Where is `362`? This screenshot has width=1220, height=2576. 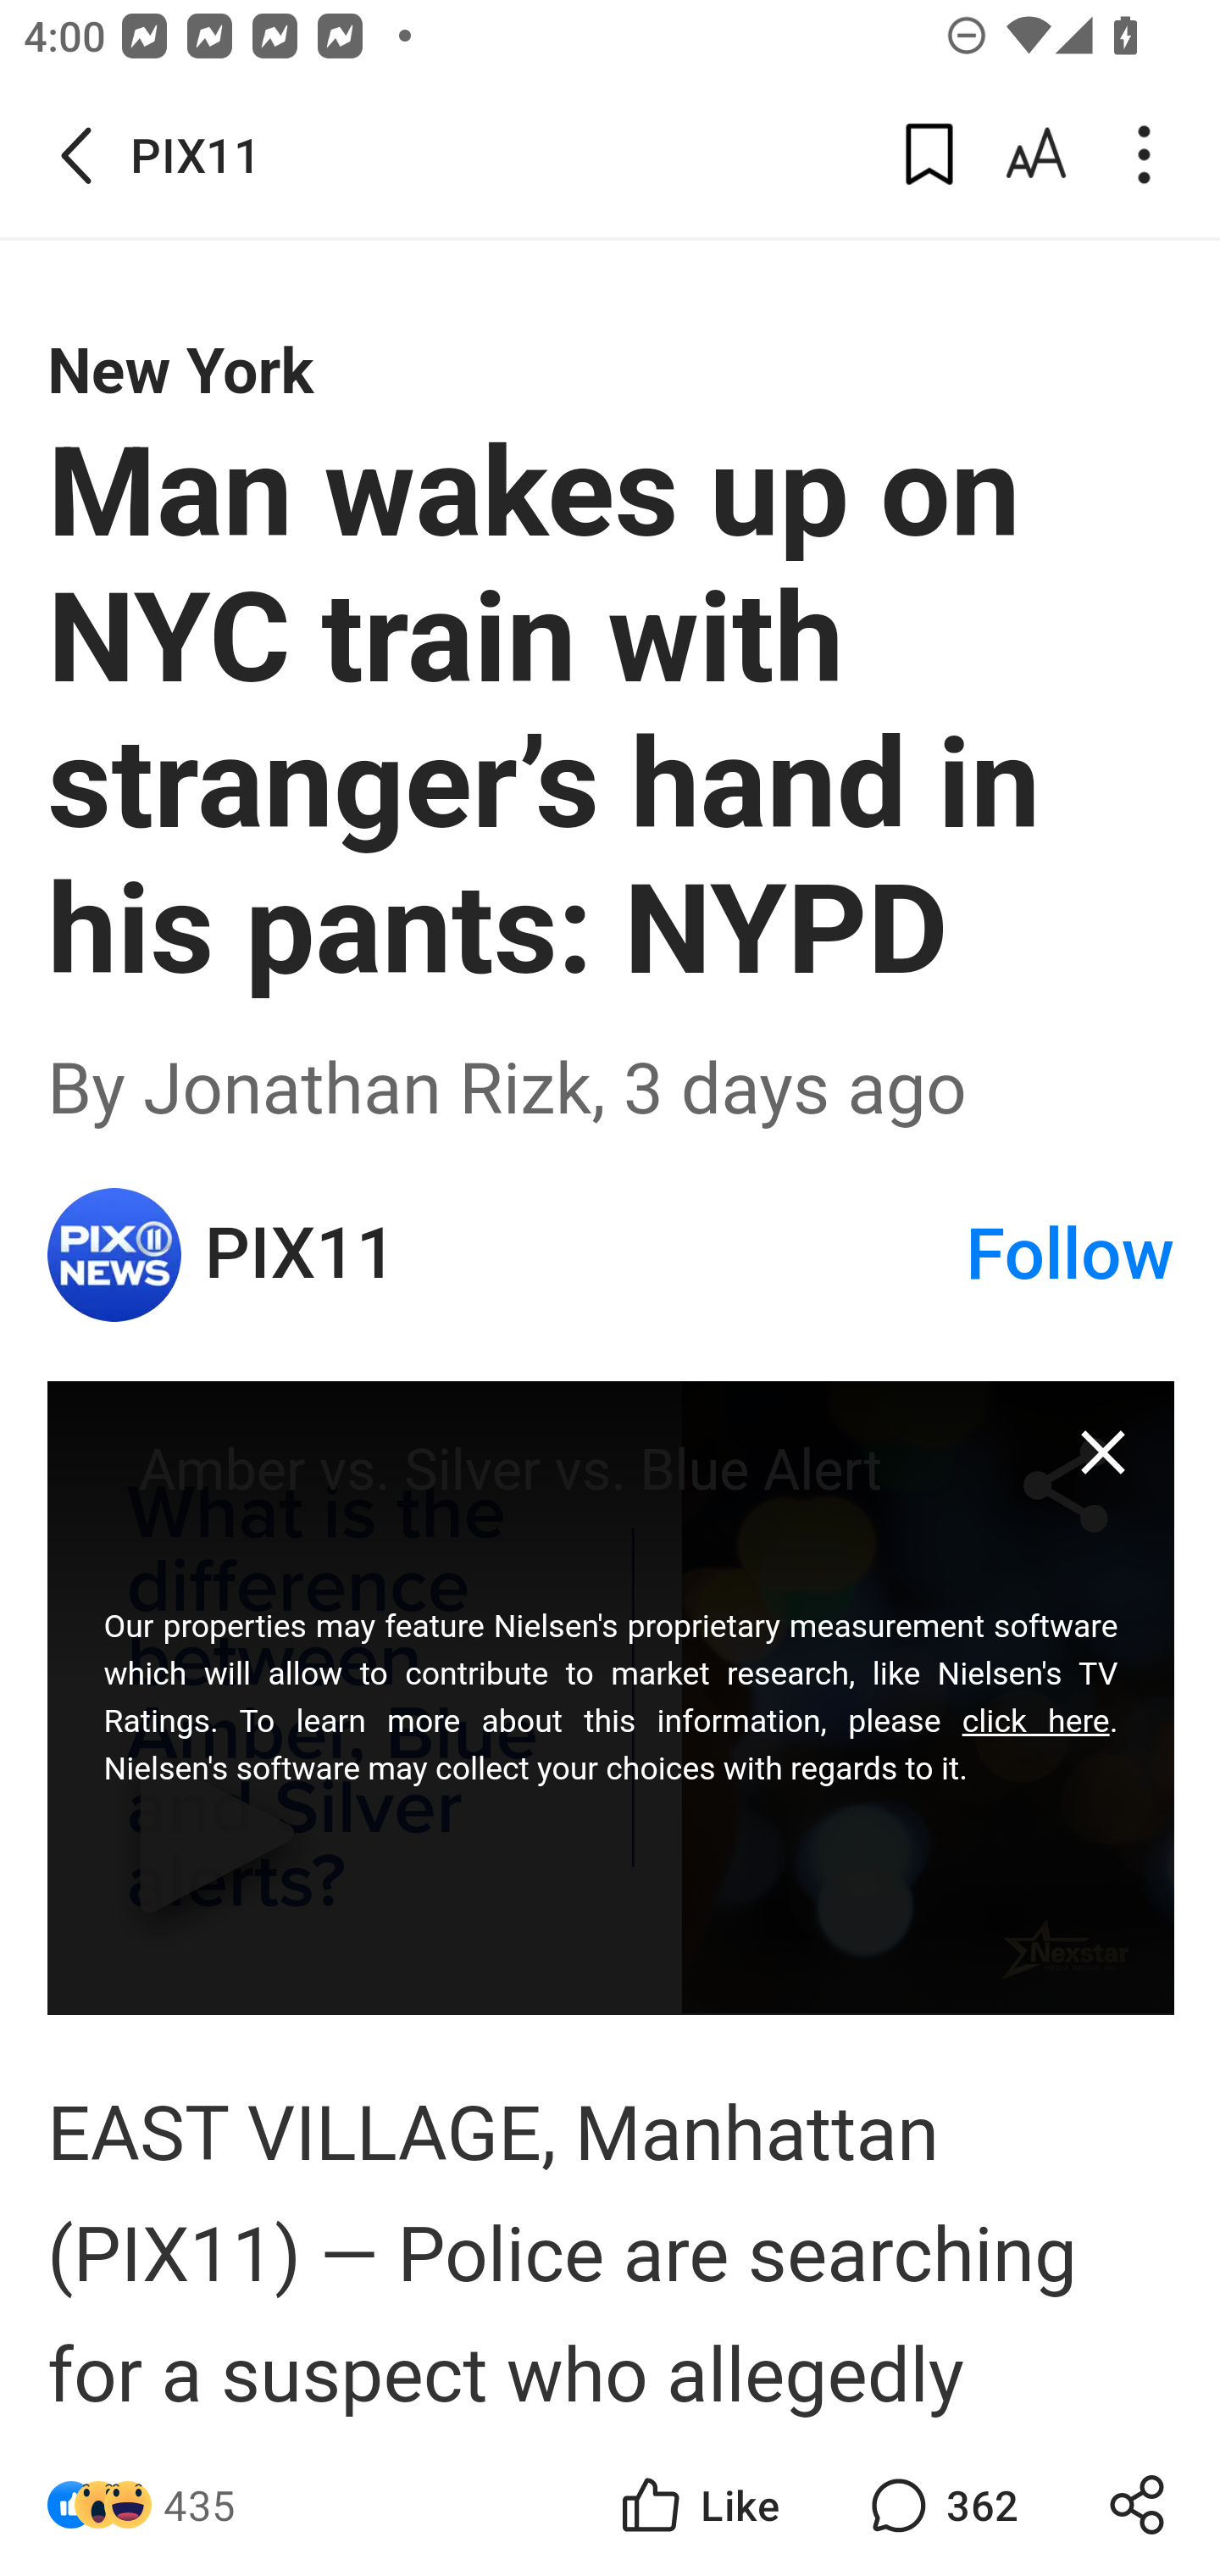
362 is located at coordinates (940, 2505).